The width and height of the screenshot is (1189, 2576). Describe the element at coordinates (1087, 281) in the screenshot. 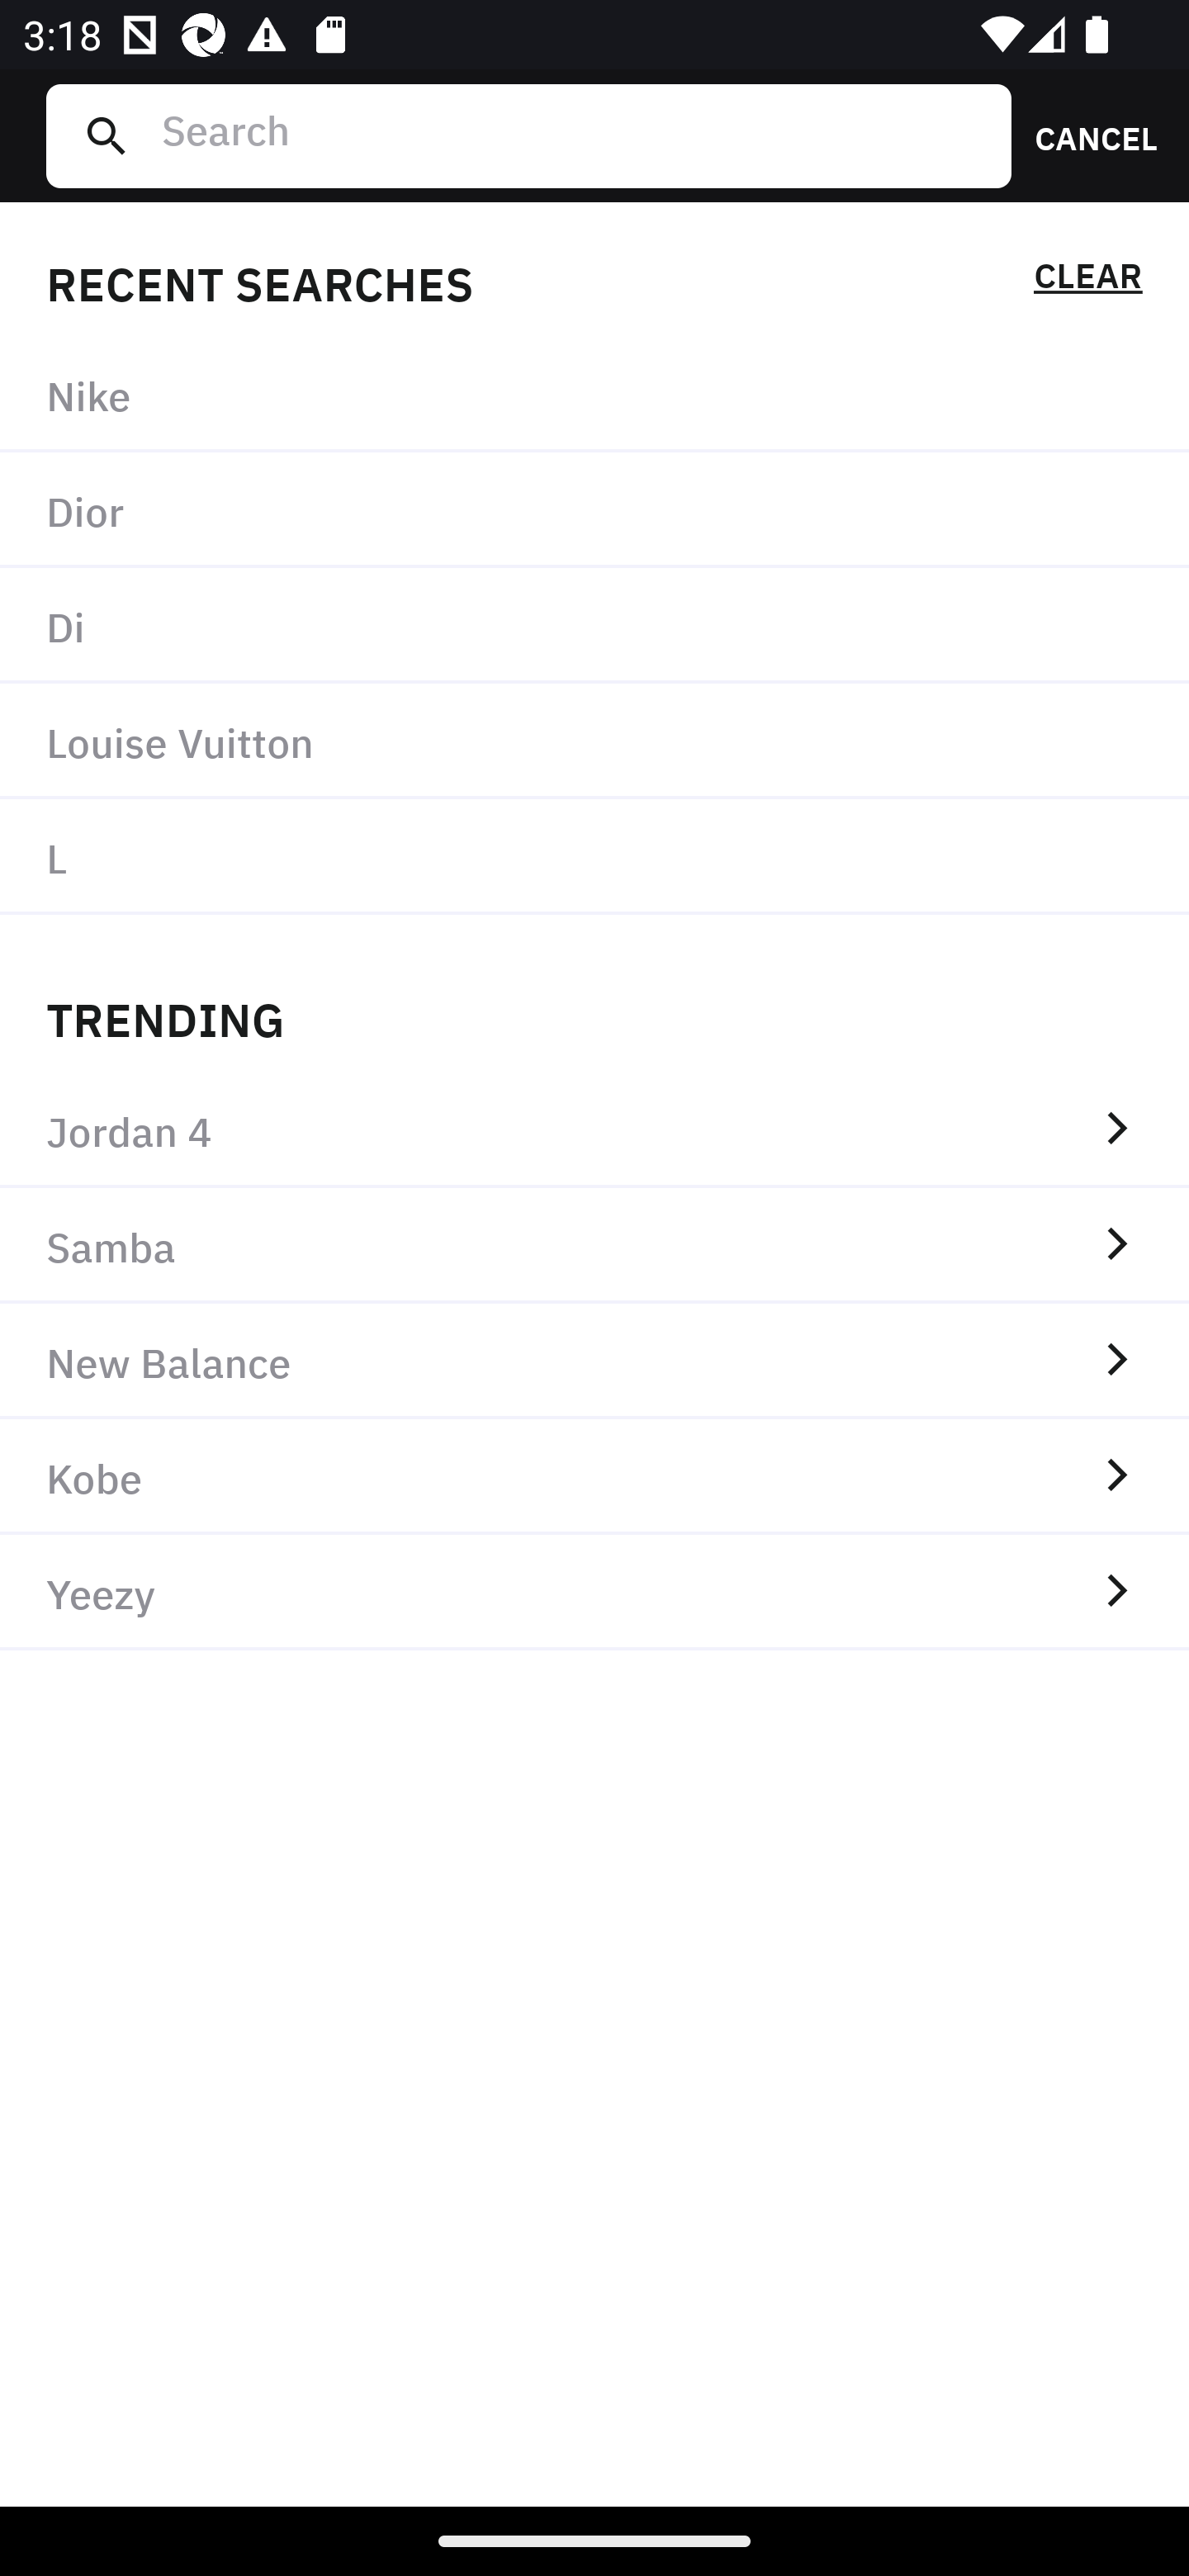

I see `CLEAR` at that location.